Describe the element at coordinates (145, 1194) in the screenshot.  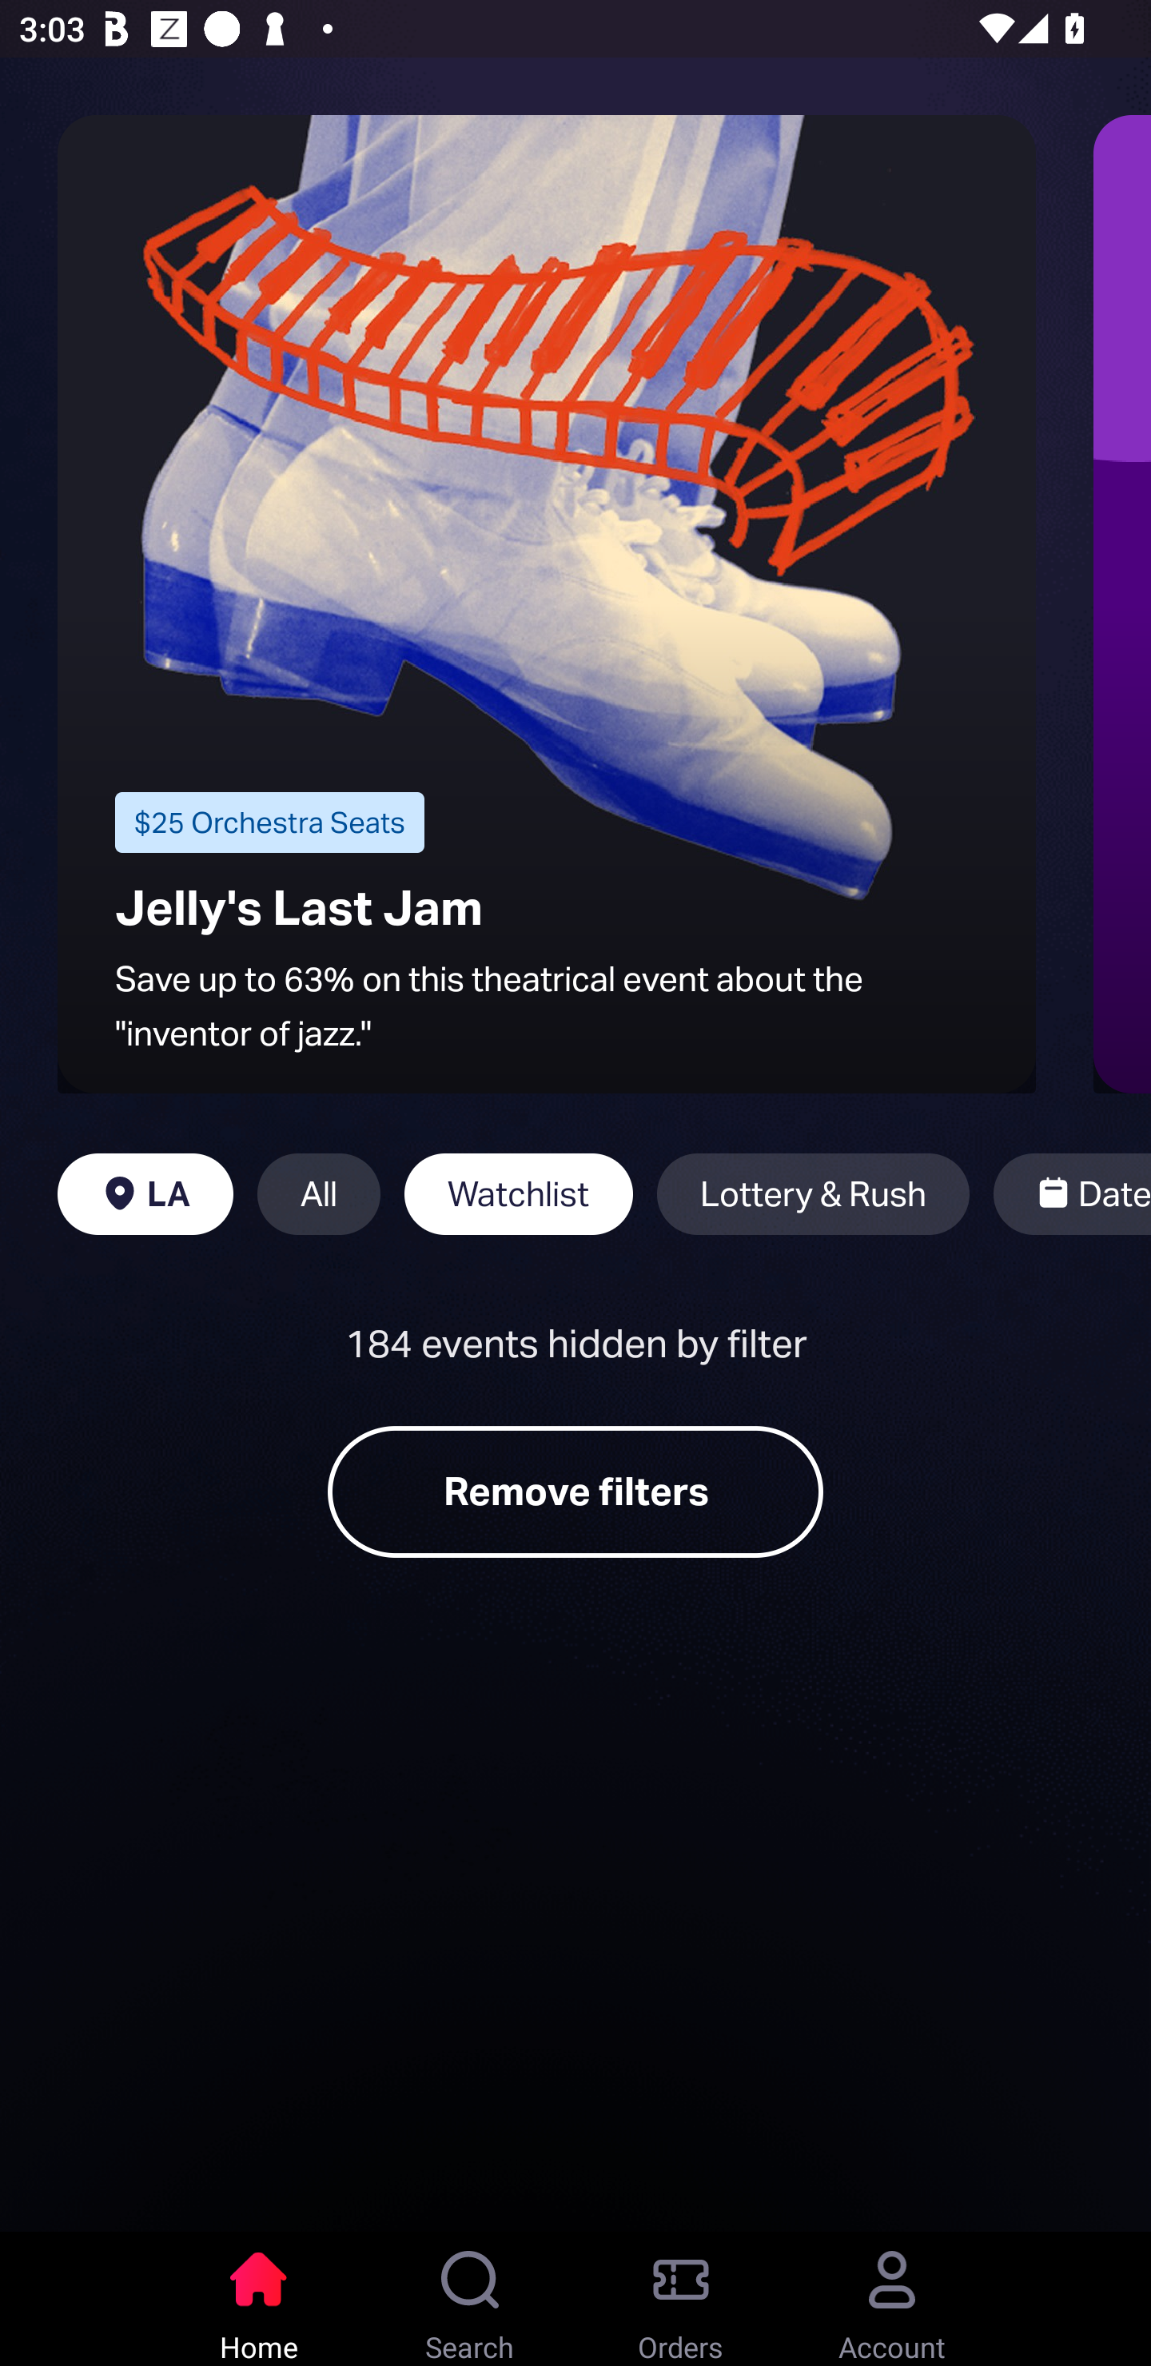
I see `LA` at that location.